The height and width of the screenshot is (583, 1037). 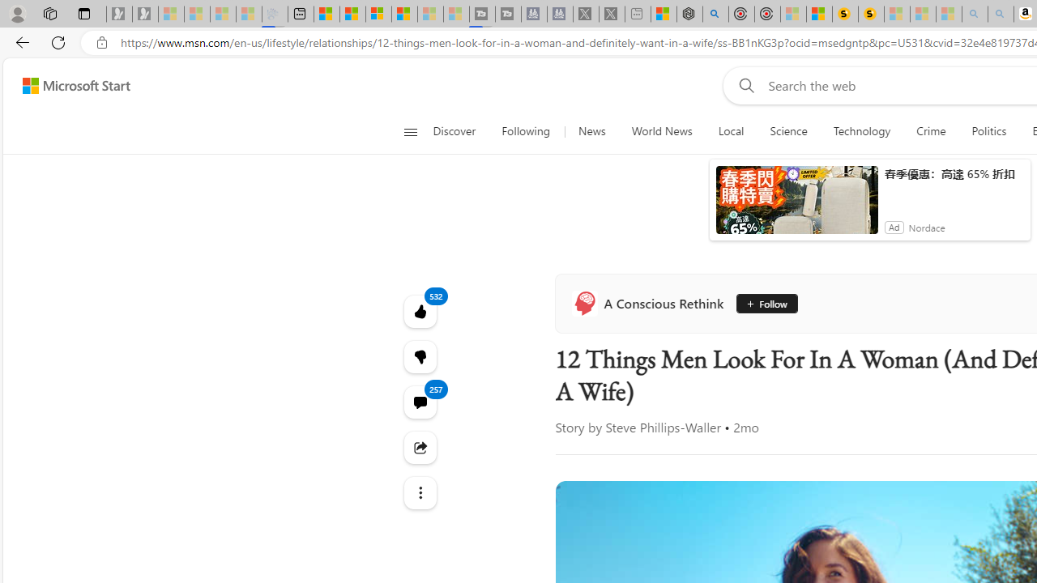 I want to click on AutomationID: tab-17, so click(x=643, y=466).